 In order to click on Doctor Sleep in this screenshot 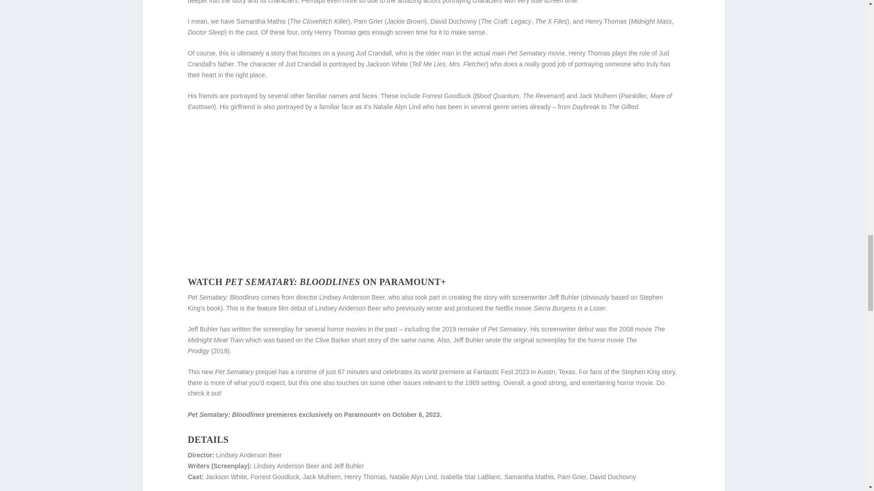, I will do `click(206, 32)`.